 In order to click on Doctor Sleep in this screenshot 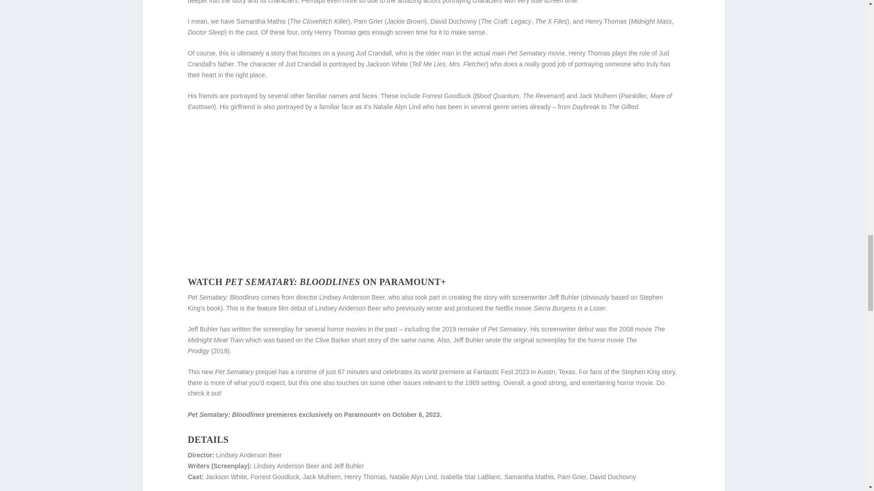, I will do `click(206, 32)`.